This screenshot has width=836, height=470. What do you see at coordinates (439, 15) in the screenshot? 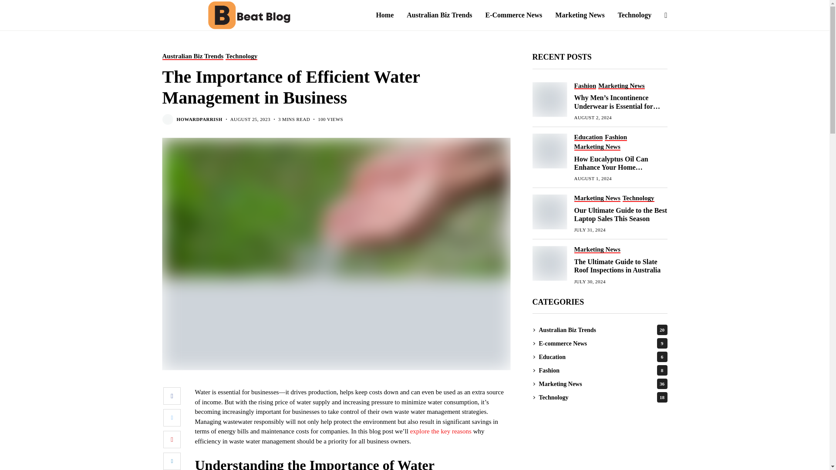
I see `Australian Biz Trends` at bounding box center [439, 15].